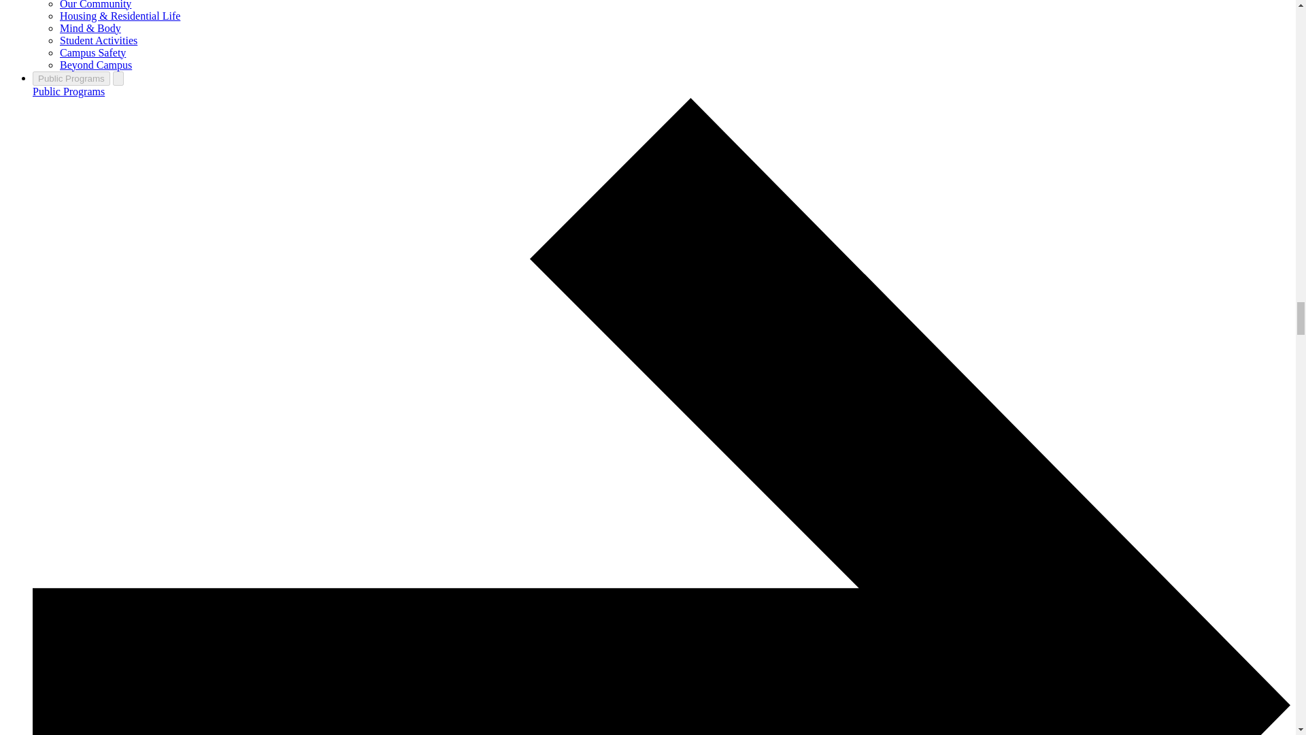 The image size is (1306, 735). I want to click on Our Community, so click(95, 5).